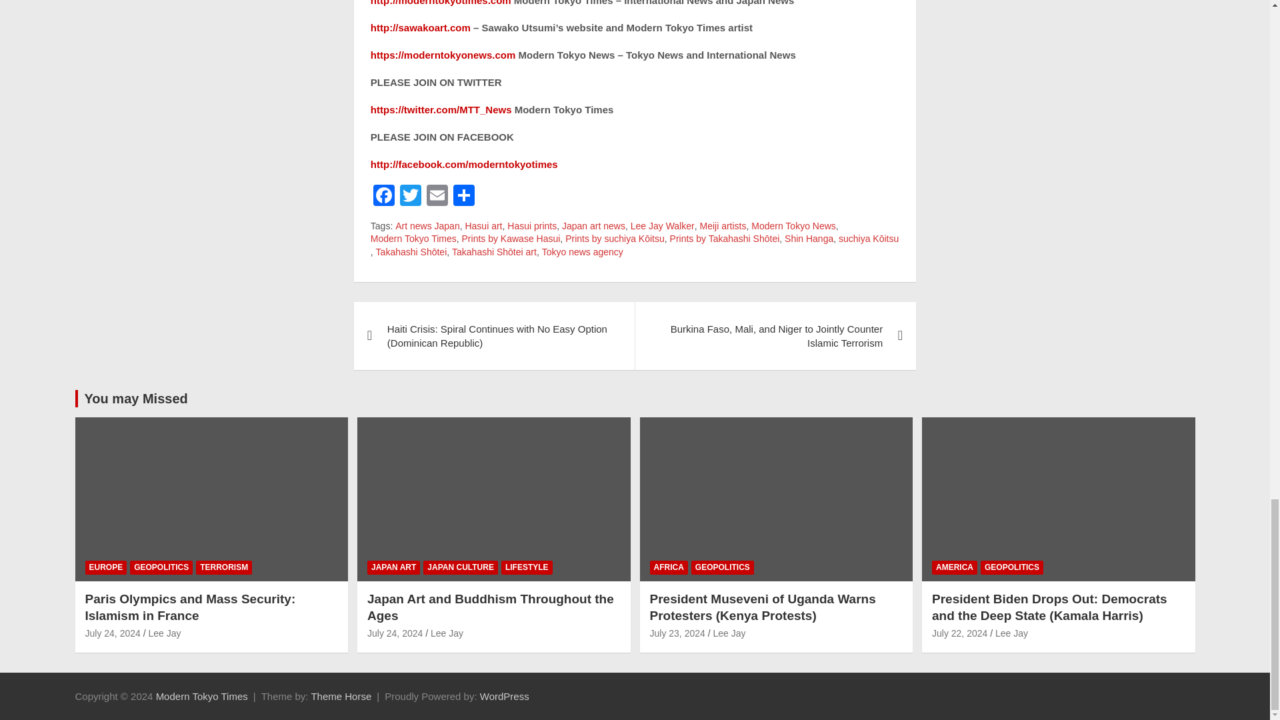 This screenshot has height=720, width=1280. What do you see at coordinates (723, 227) in the screenshot?
I see `Meiji artists` at bounding box center [723, 227].